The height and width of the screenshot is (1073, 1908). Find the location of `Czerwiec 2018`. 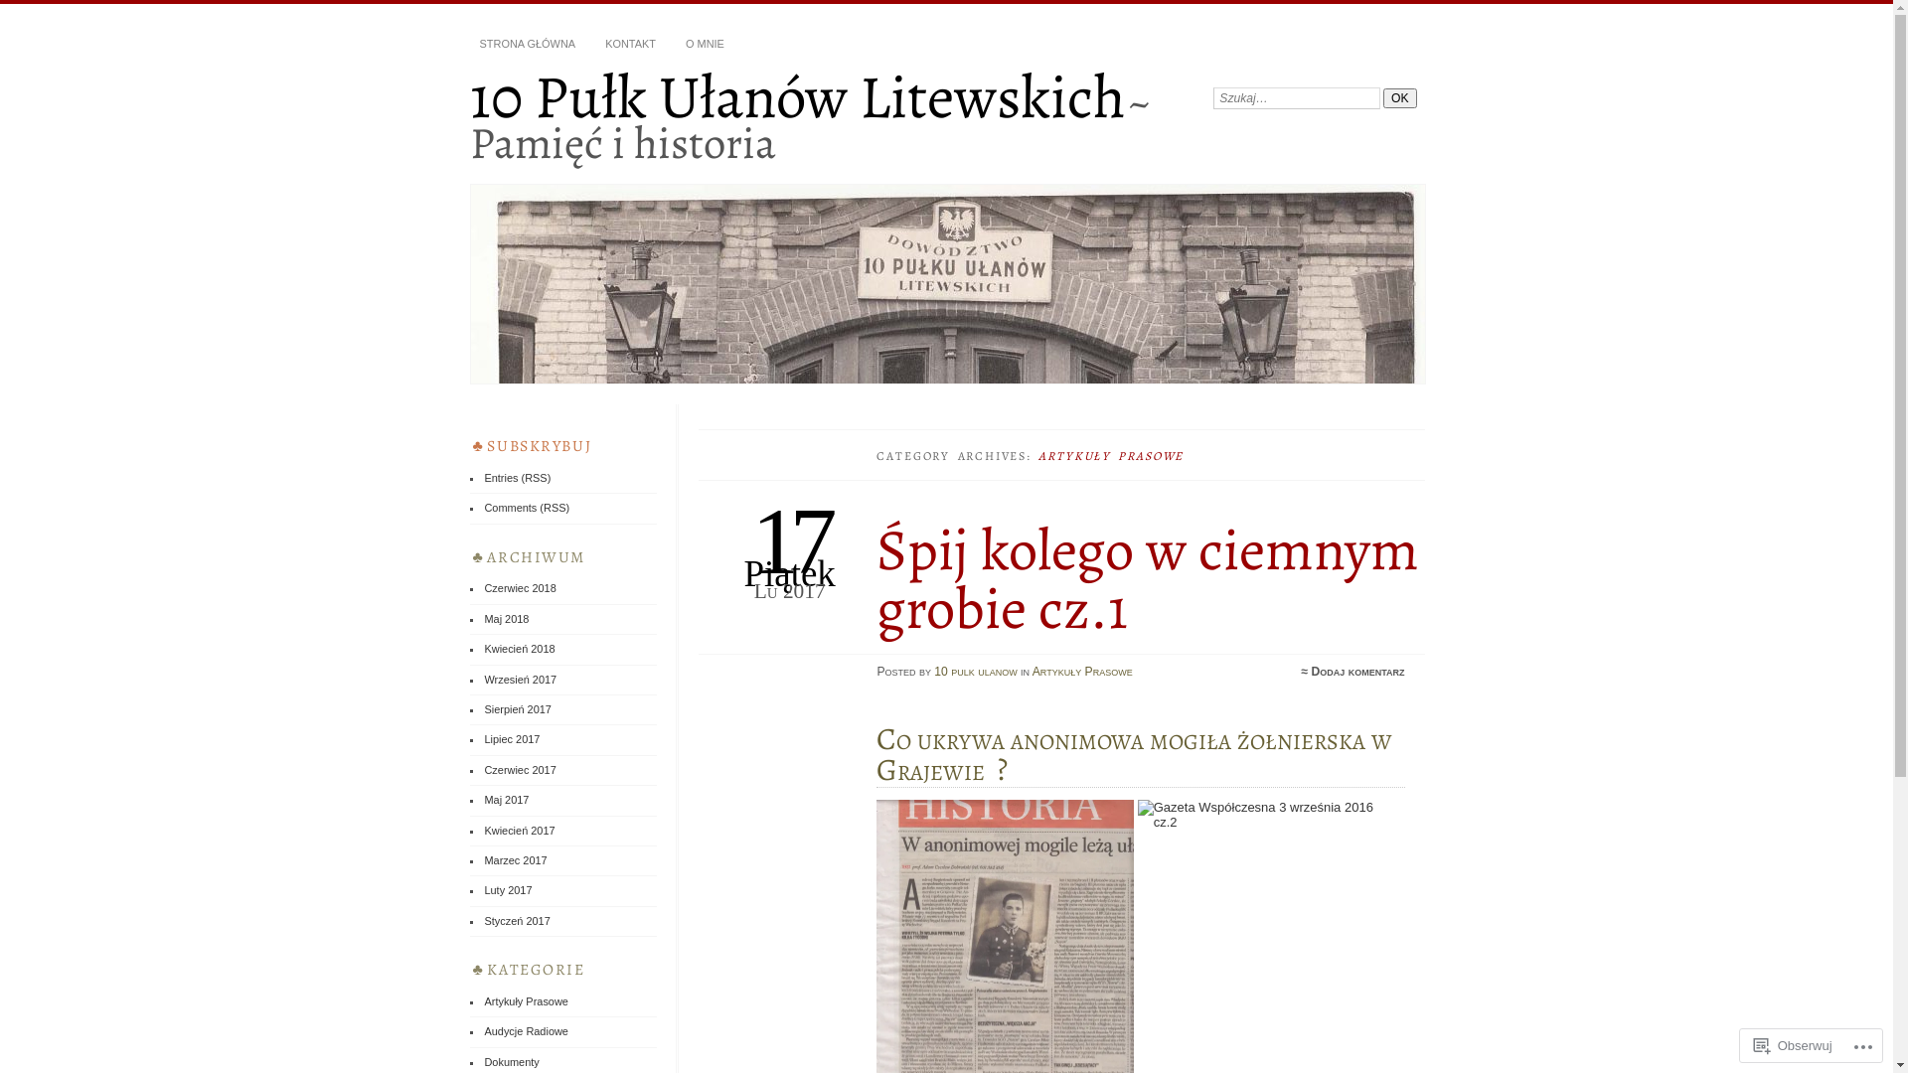

Czerwiec 2018 is located at coordinates (520, 588).